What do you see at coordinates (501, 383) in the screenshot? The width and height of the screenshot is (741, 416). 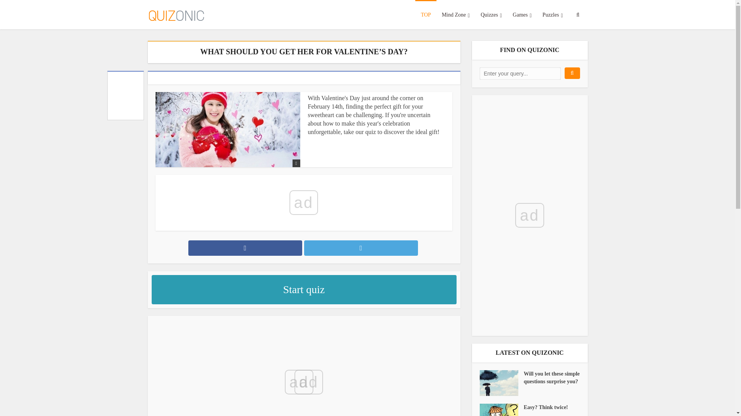 I see `Will you let these simple questions surprise you?` at bounding box center [501, 383].